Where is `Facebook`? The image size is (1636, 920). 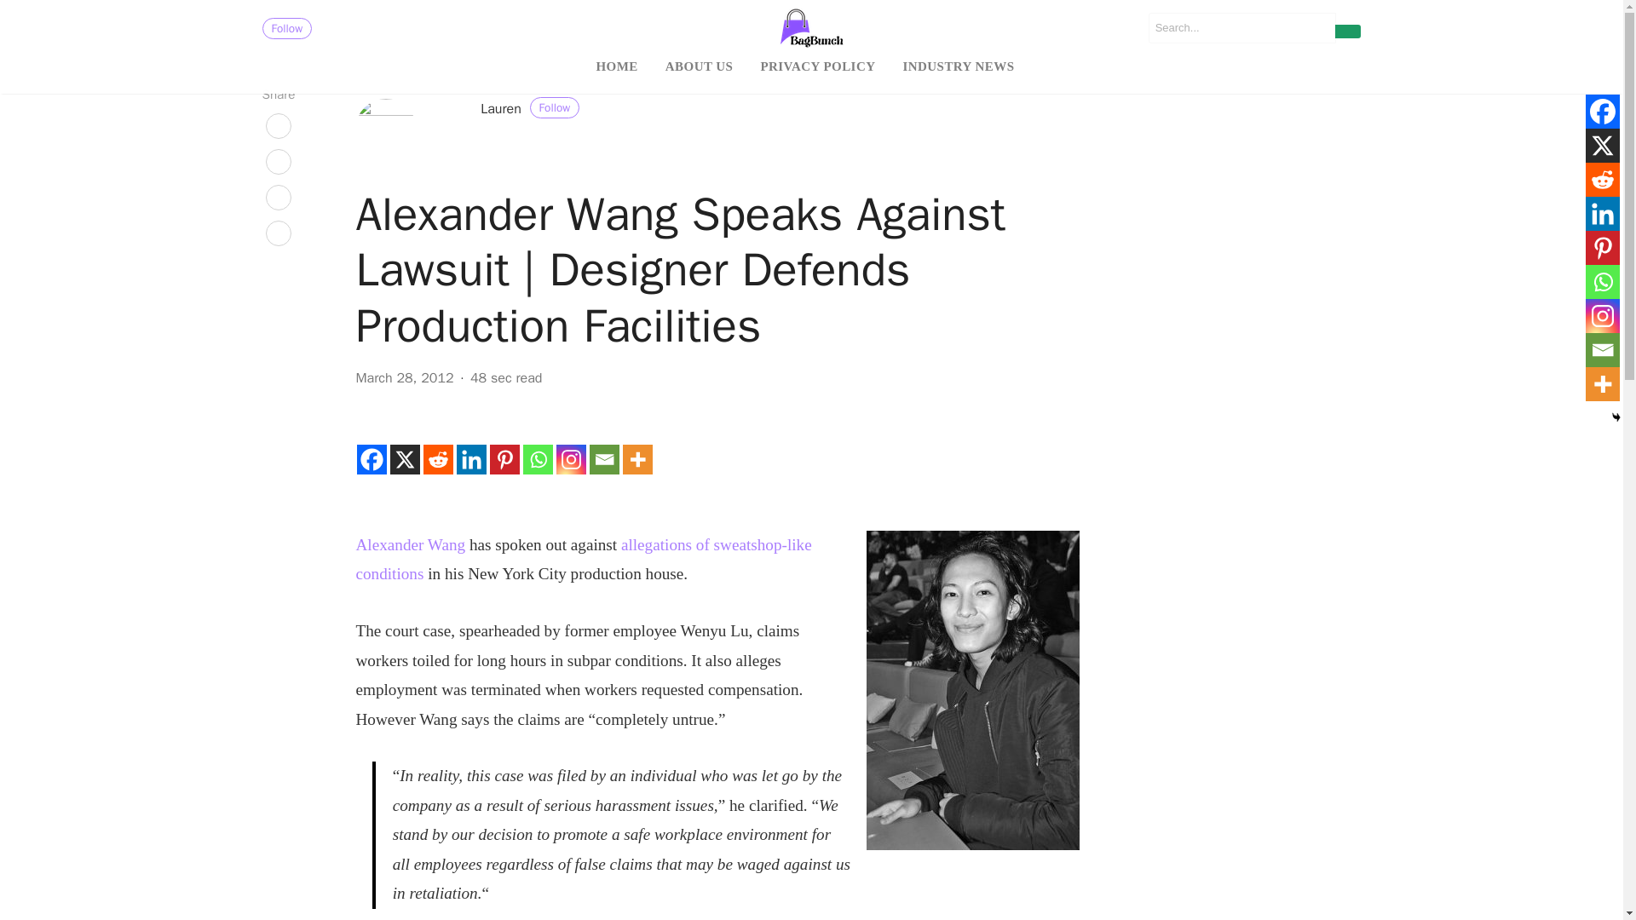
Facebook is located at coordinates (372, 459).